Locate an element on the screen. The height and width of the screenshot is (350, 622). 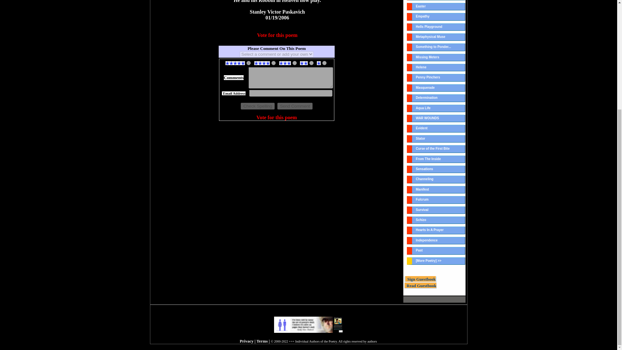
Easter is located at coordinates (436, 6).